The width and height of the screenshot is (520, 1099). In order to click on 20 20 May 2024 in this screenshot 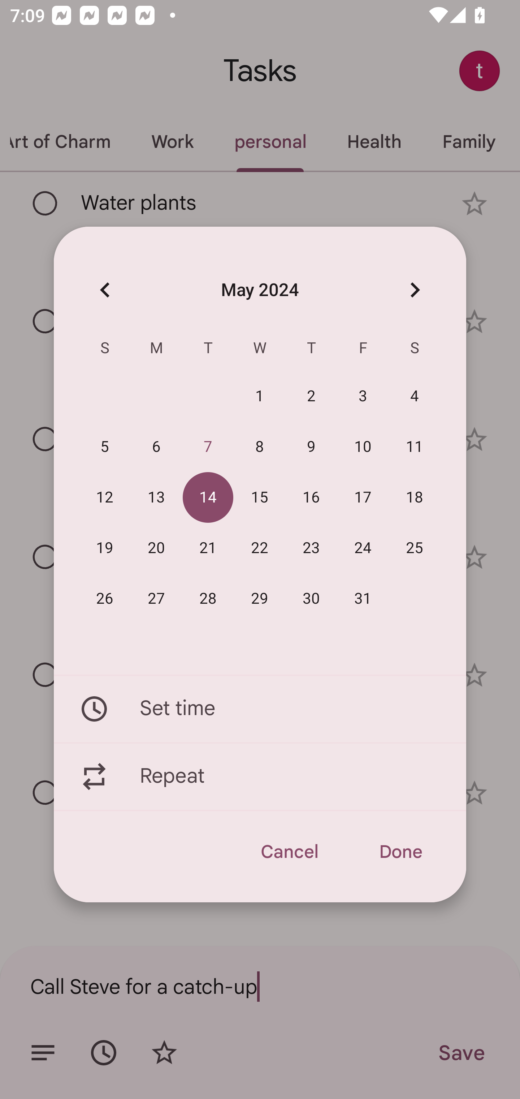, I will do `click(156, 548)`.